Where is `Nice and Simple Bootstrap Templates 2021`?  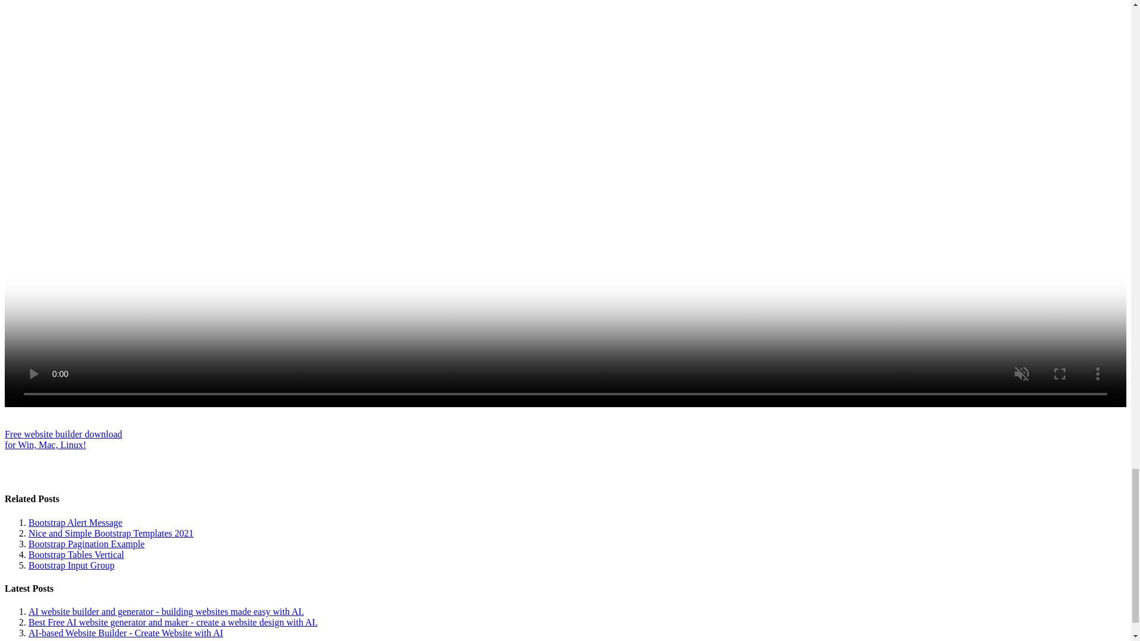
Nice and Simple Bootstrap Templates 2021 is located at coordinates (71, 565).